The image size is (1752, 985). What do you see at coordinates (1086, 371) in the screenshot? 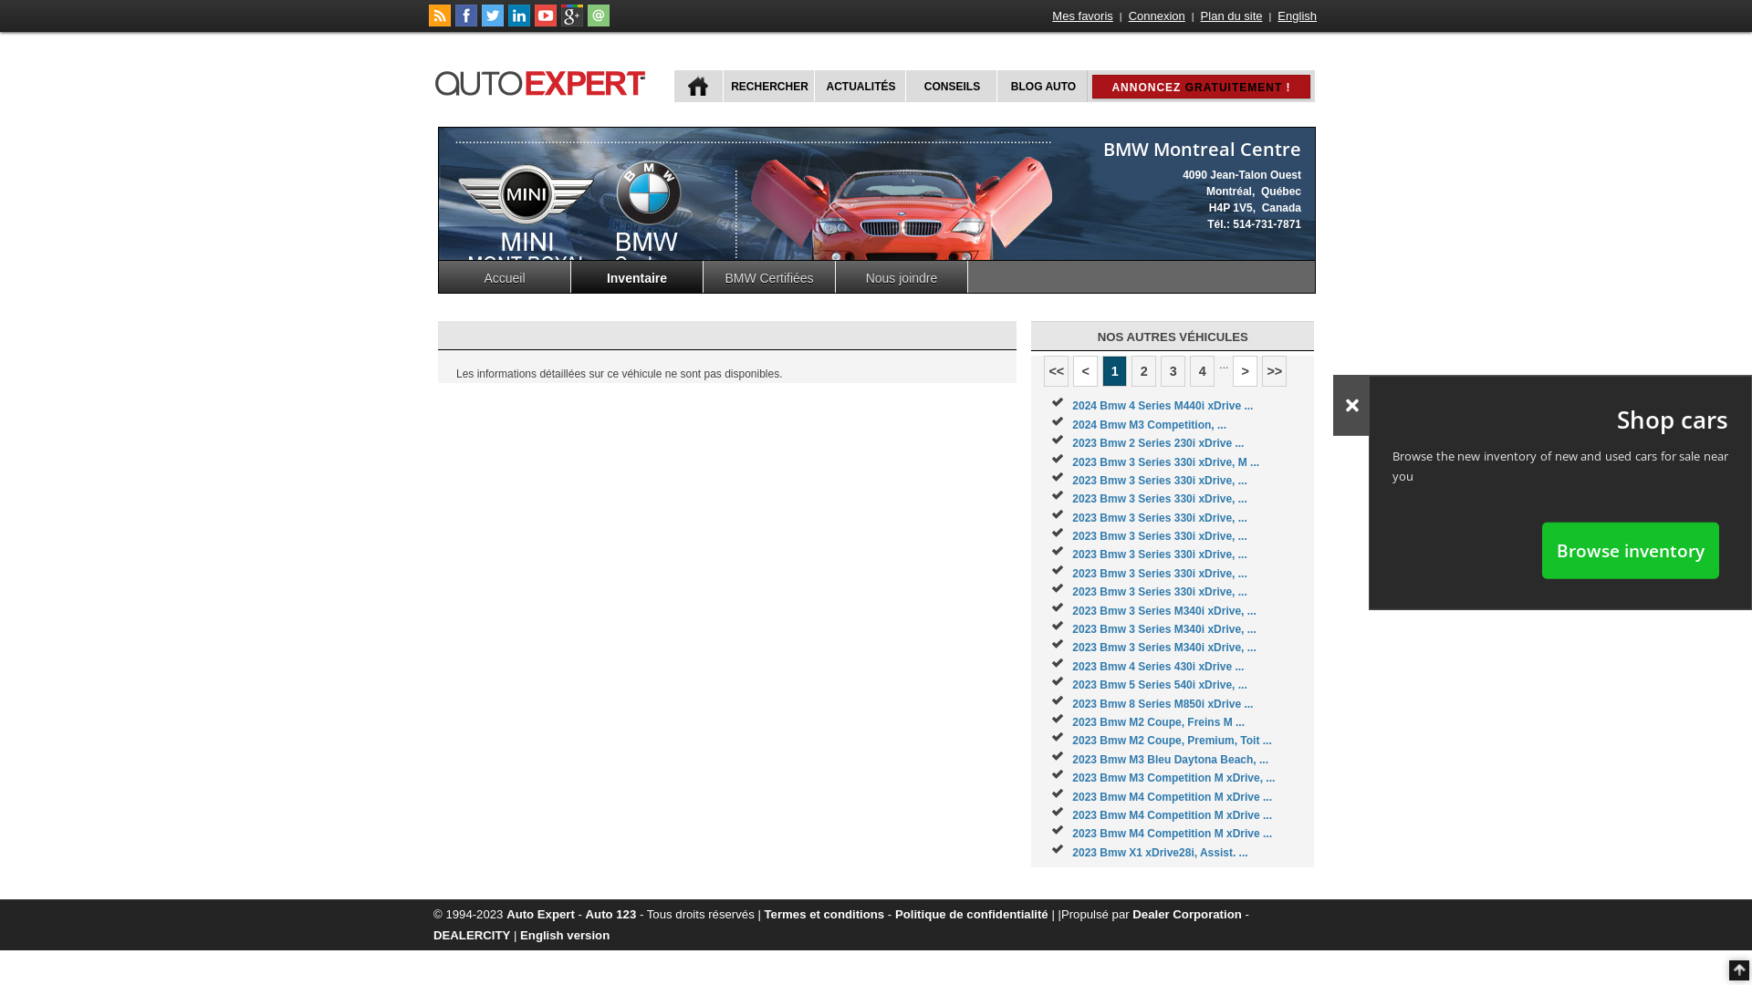
I see `<` at bounding box center [1086, 371].